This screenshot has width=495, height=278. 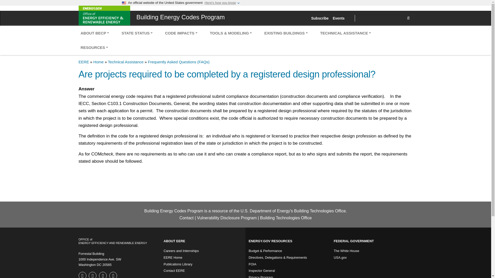 What do you see at coordinates (379, 18) in the screenshot?
I see `Enter the terms you wish to search for.` at bounding box center [379, 18].